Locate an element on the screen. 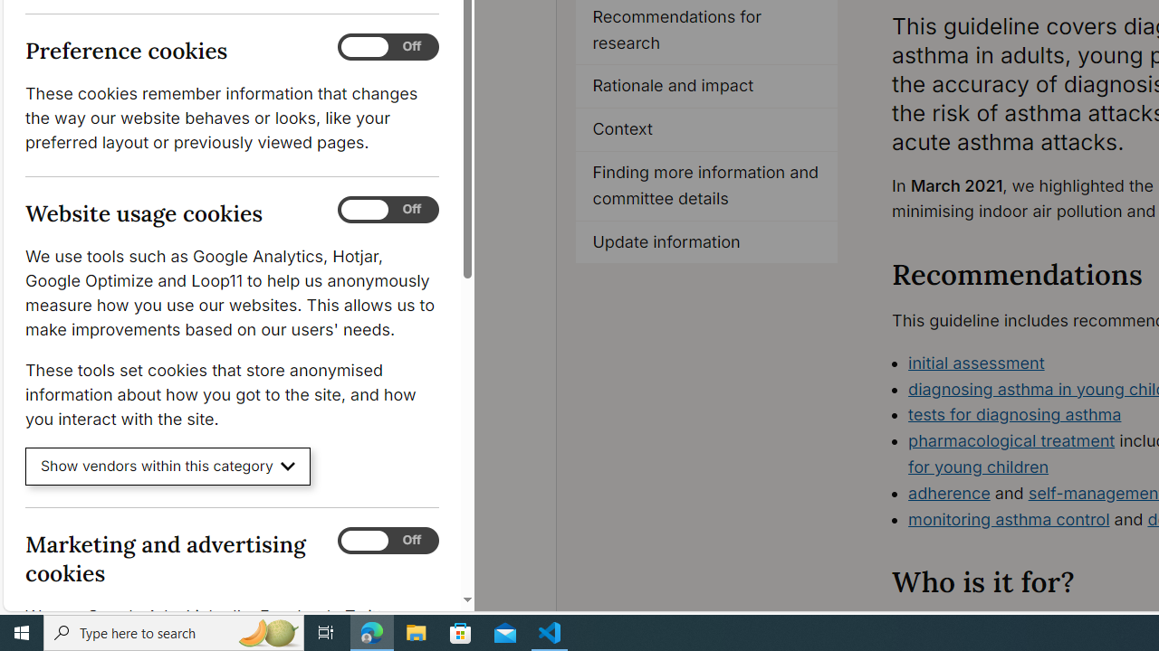  Finding more information and committee details is located at coordinates (707, 186).